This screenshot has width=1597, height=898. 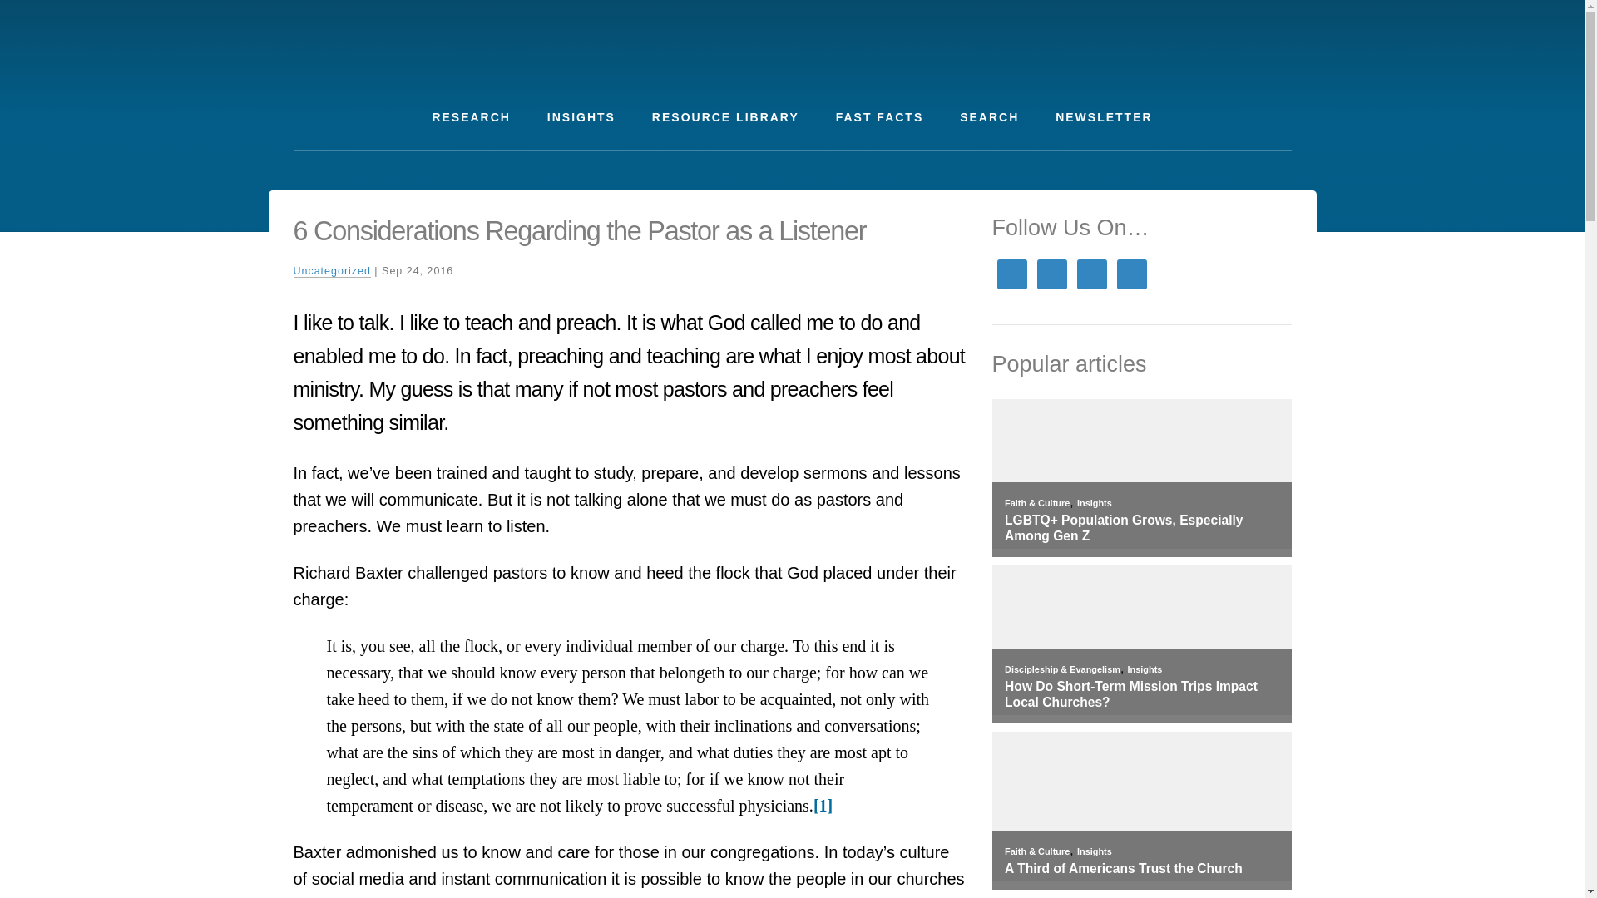 I want to click on A Third of Americans Trust the Church, so click(x=1141, y=869).